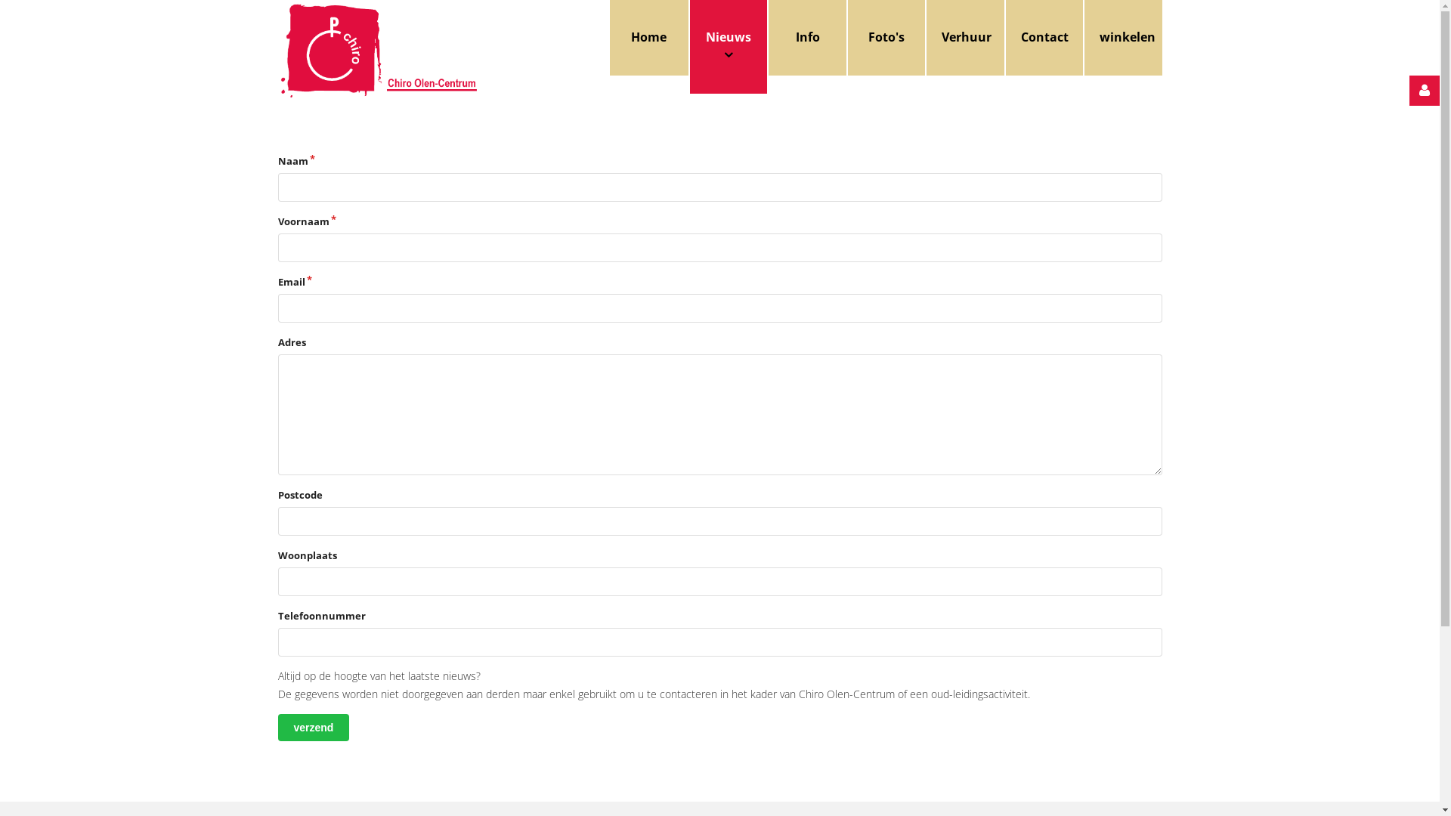  Describe the element at coordinates (649, 38) in the screenshot. I see `Home` at that location.